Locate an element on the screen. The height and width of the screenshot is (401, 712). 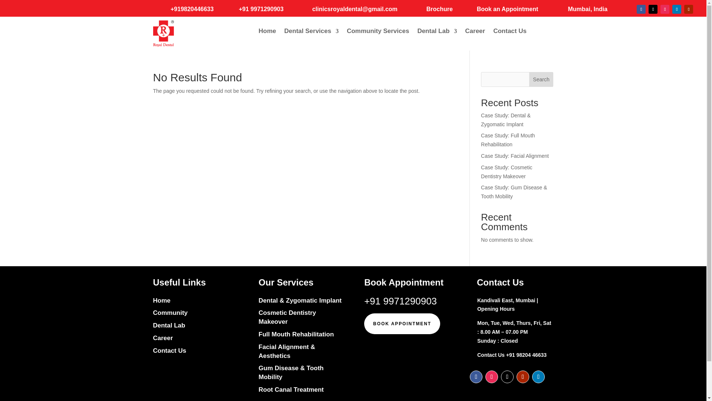
Dental Lab is located at coordinates (437, 33).